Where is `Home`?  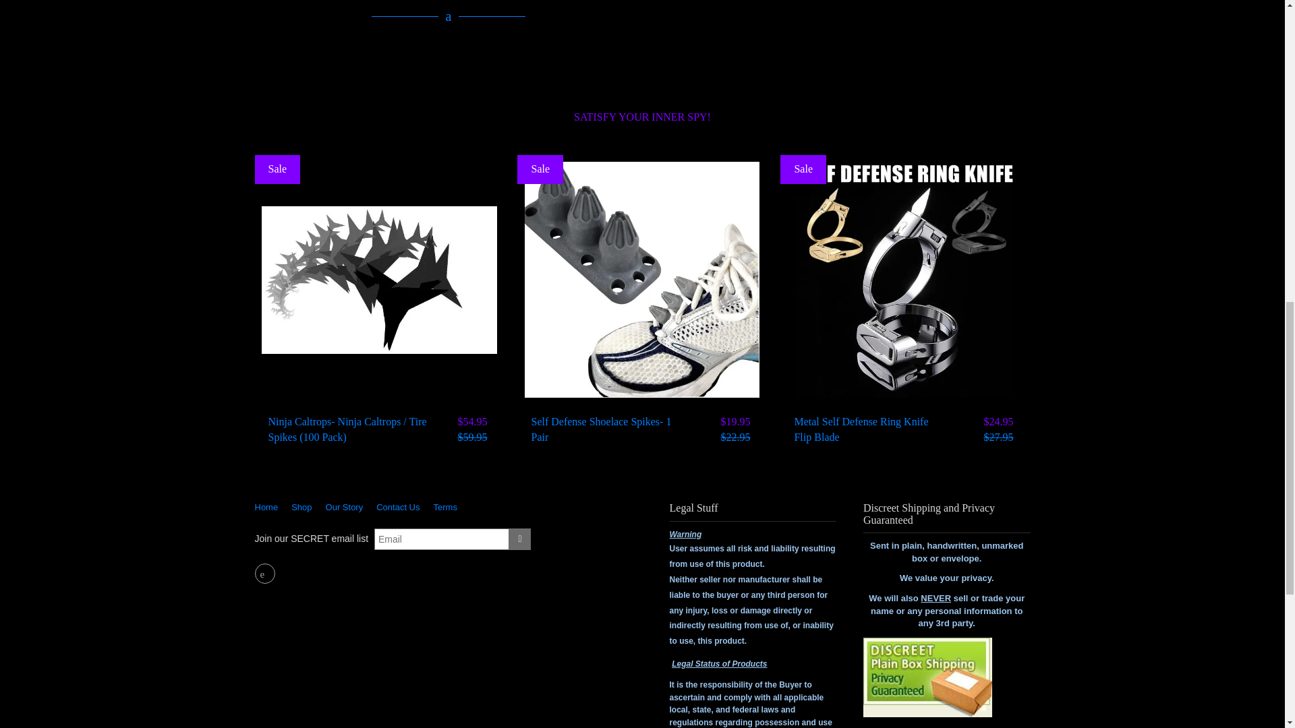
Home is located at coordinates (270, 507).